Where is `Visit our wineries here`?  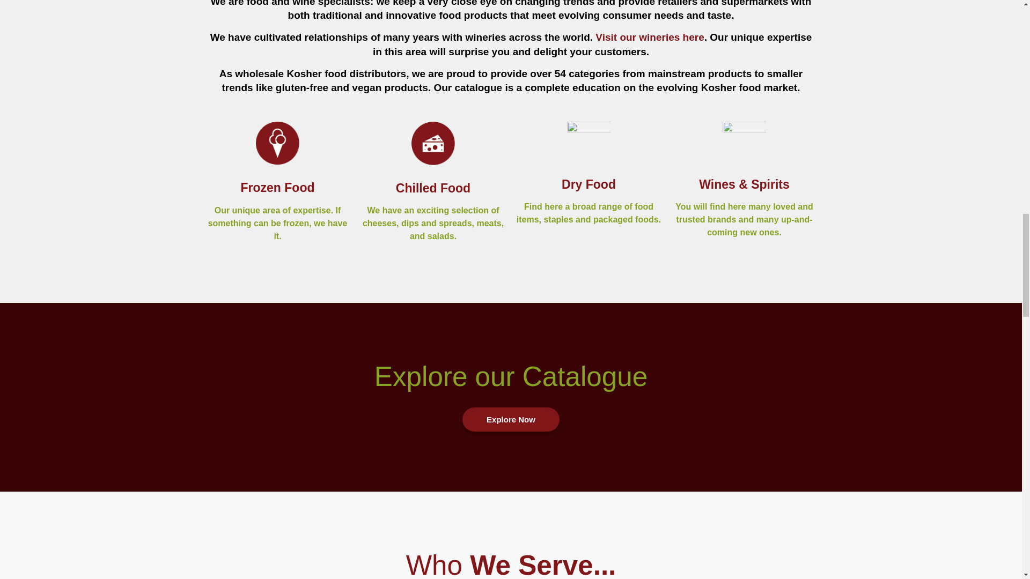
Visit our wineries here is located at coordinates (649, 37).